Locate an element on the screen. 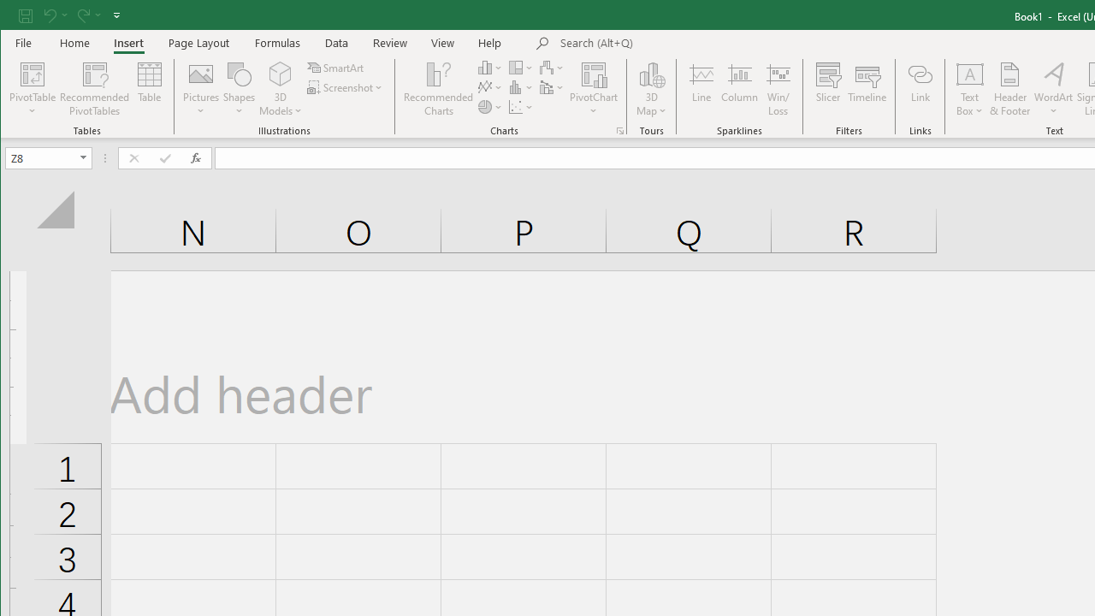  Slicer... is located at coordinates (828, 89).